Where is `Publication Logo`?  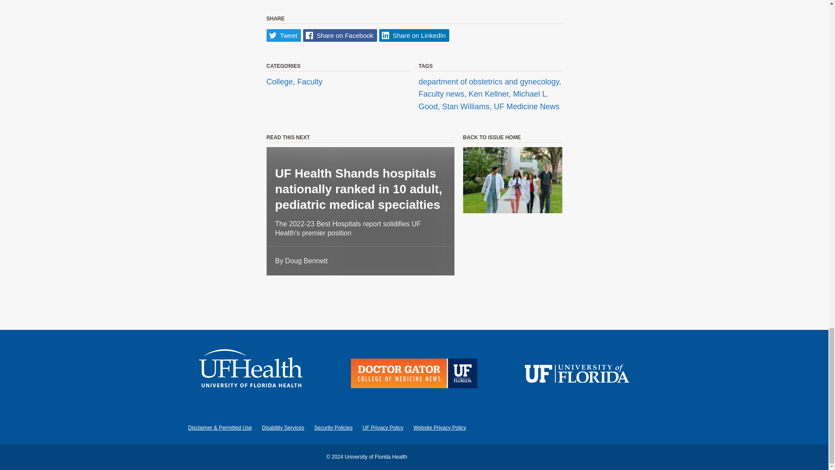
Publication Logo is located at coordinates (414, 375).